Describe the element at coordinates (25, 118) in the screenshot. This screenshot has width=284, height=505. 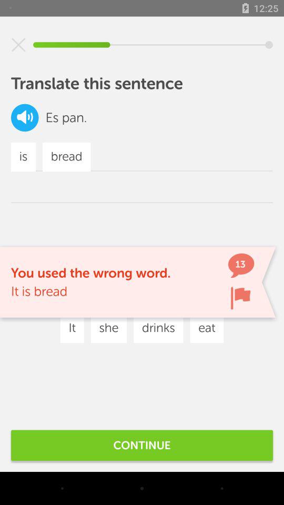
I see `select the icon to the left of the es item` at that location.